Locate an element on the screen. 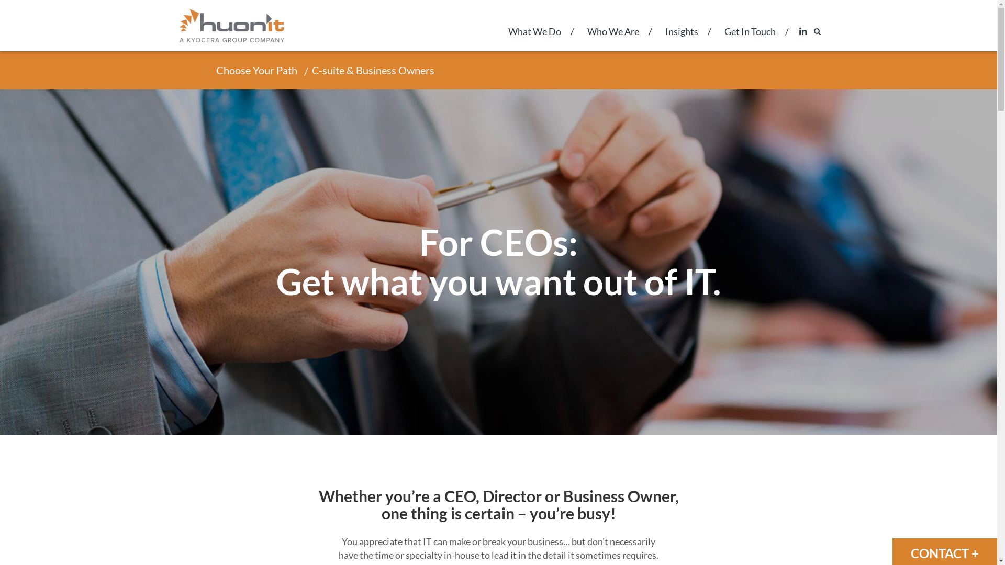 Image resolution: width=1005 pixels, height=565 pixels. Choose Your Path is located at coordinates (259, 70).